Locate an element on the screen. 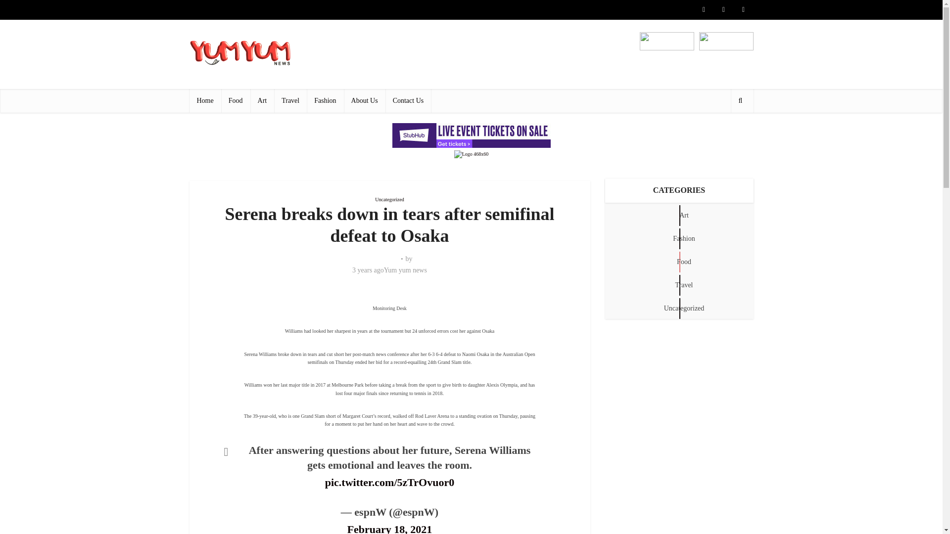 The image size is (950, 534). Food is located at coordinates (236, 101).